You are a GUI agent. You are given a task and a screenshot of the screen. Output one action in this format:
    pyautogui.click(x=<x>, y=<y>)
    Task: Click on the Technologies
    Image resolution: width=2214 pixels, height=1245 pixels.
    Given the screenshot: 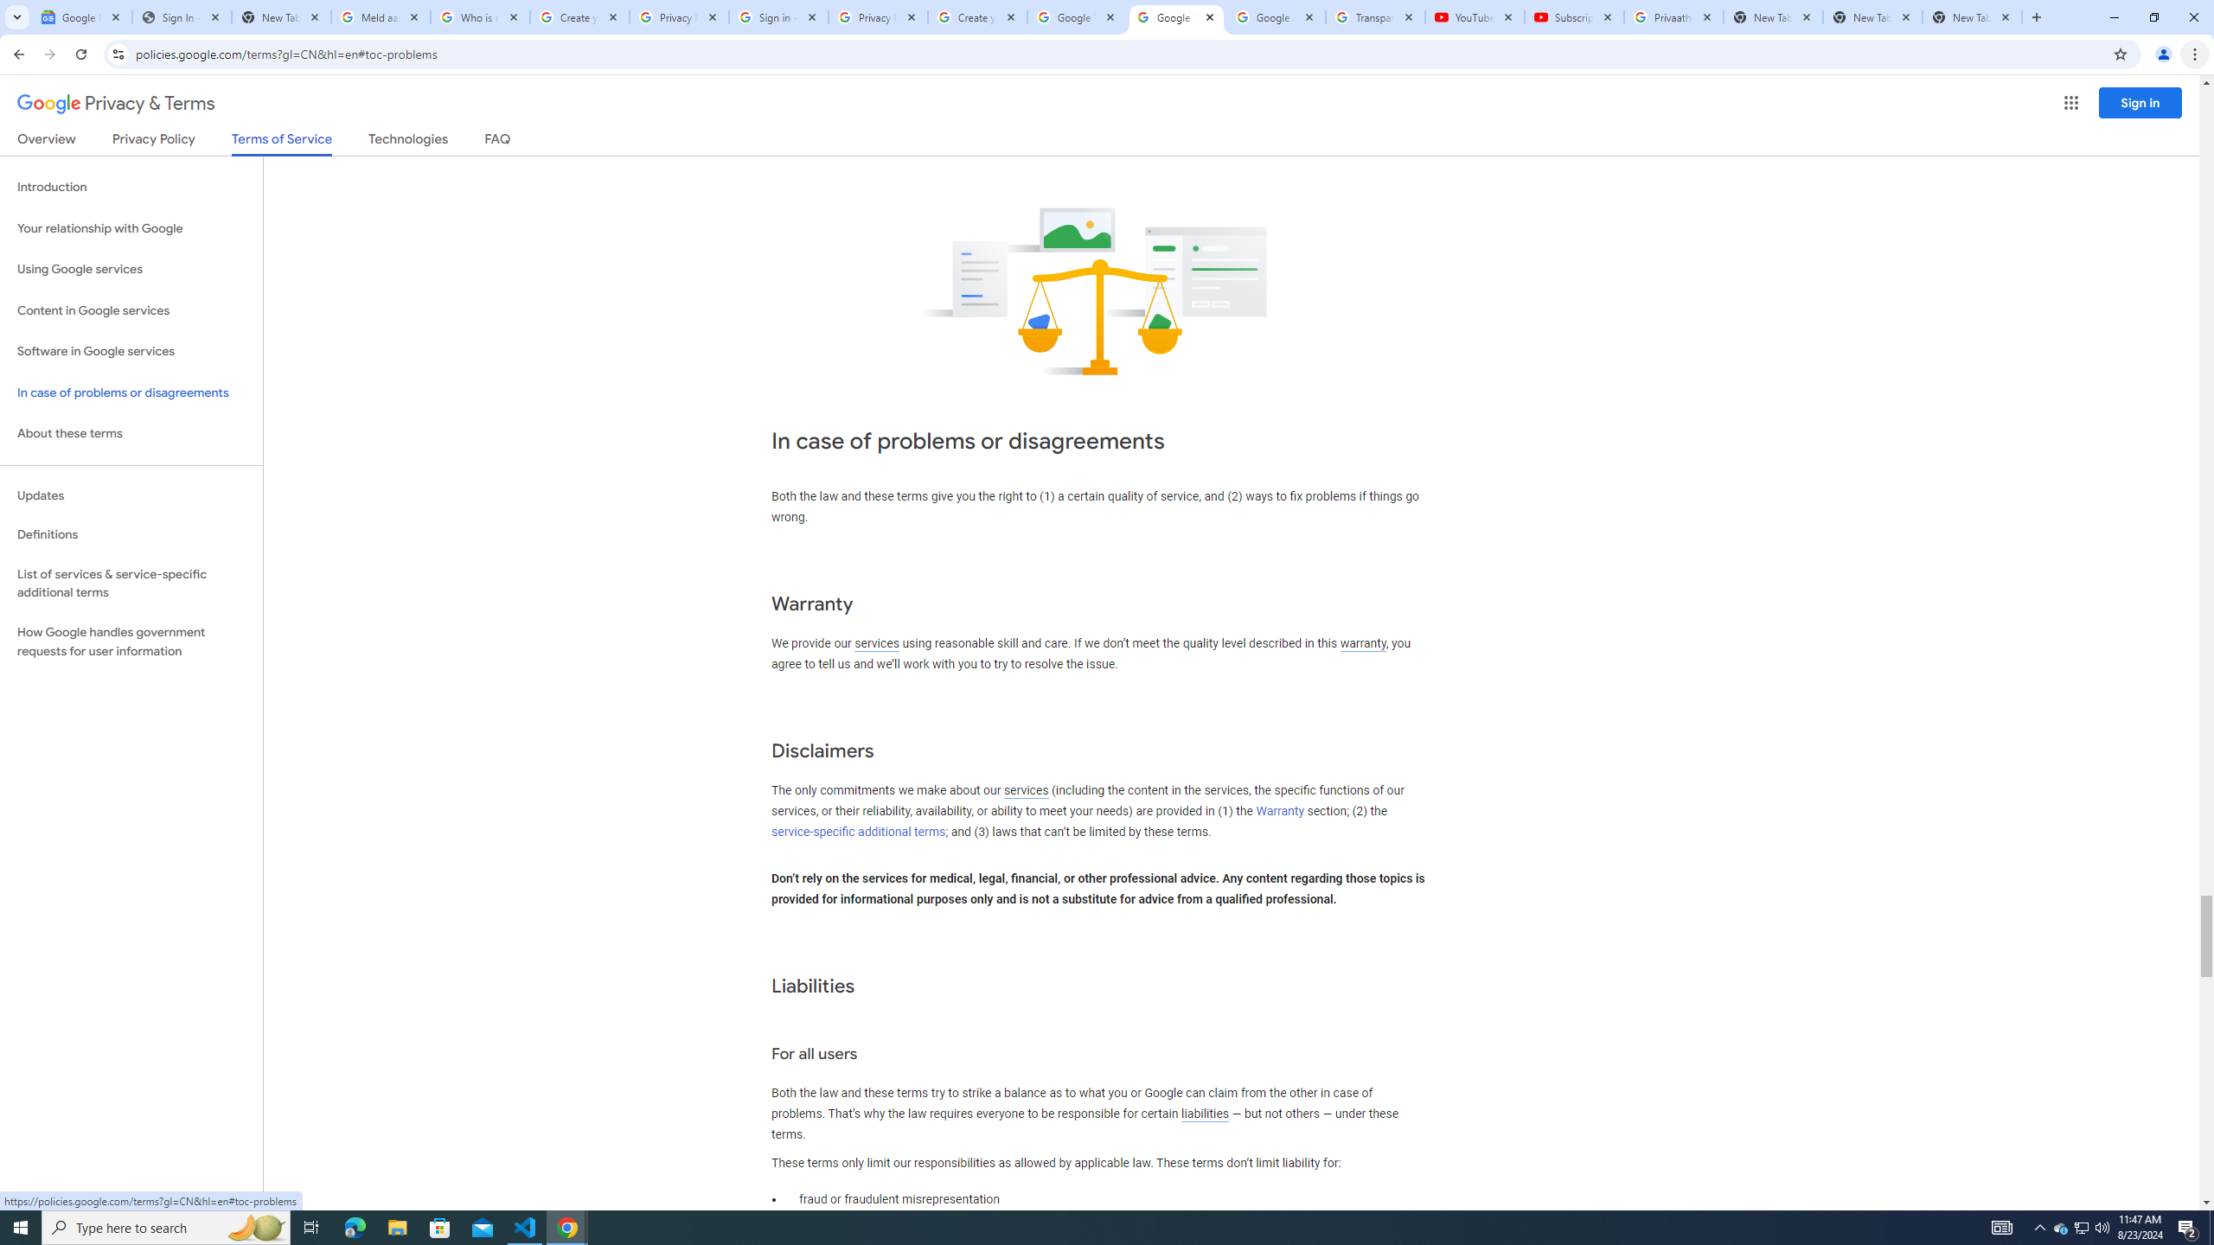 What is the action you would take?
    pyautogui.click(x=408, y=142)
    